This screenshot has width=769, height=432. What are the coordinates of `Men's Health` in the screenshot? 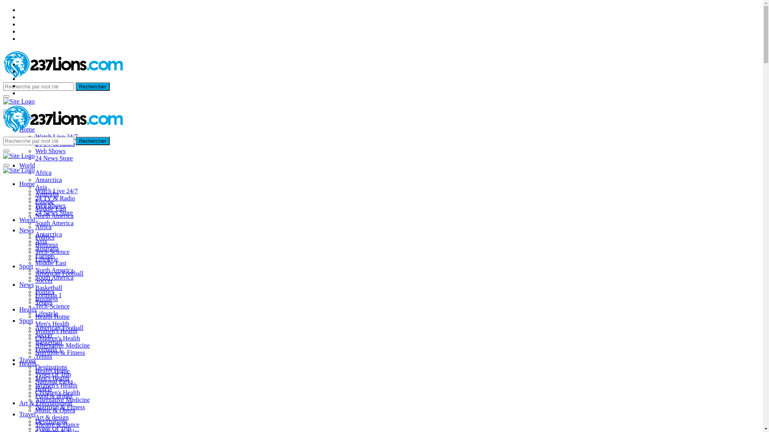 It's located at (52, 378).